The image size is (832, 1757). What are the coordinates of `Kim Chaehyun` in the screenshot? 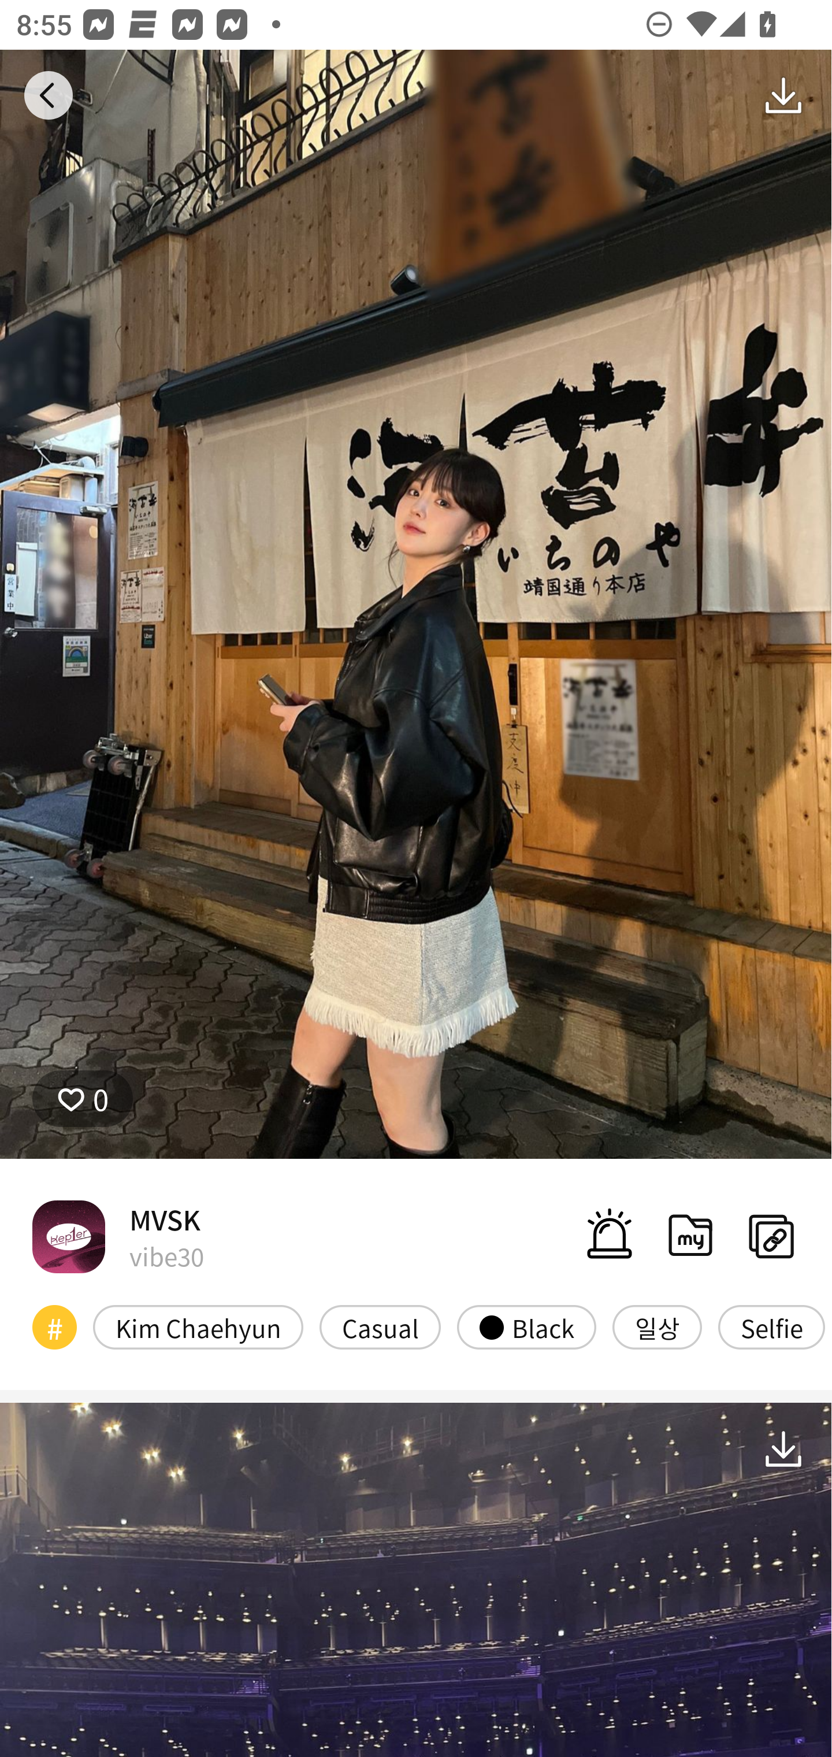 It's located at (198, 1327).